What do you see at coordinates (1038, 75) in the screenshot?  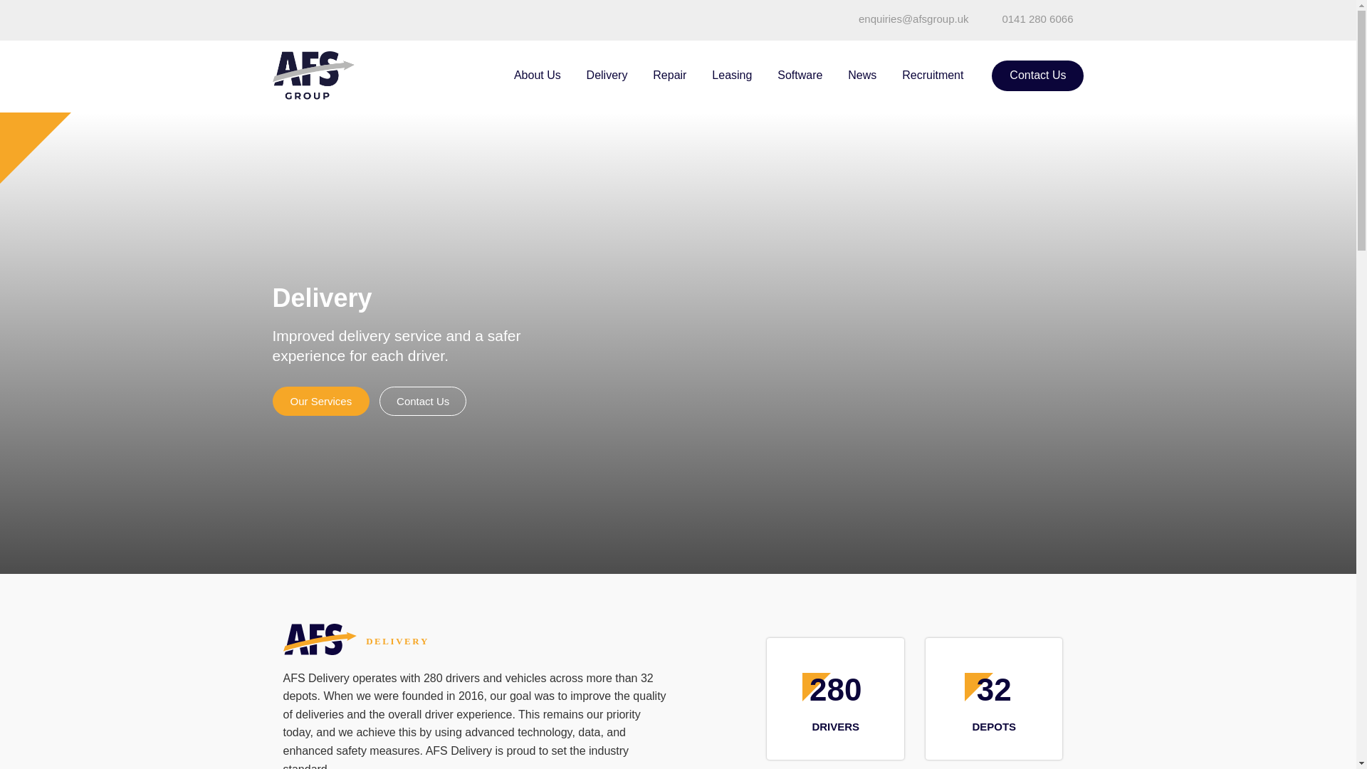 I see `Contact Us` at bounding box center [1038, 75].